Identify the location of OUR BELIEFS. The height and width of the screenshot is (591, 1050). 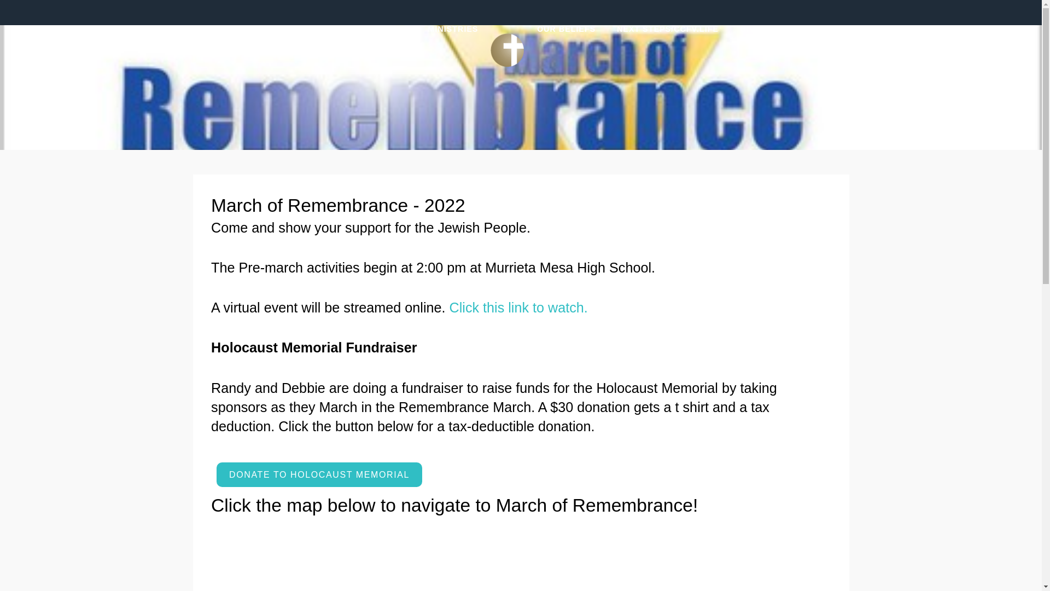
(565, 50).